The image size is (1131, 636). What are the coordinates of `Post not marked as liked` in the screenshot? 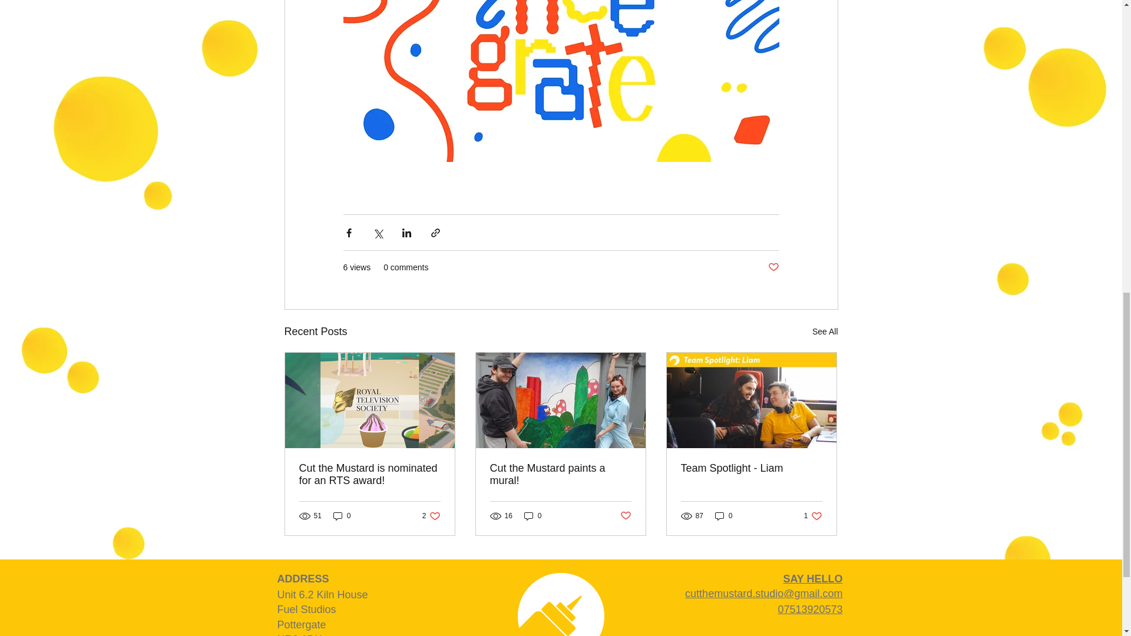 It's located at (773, 267).